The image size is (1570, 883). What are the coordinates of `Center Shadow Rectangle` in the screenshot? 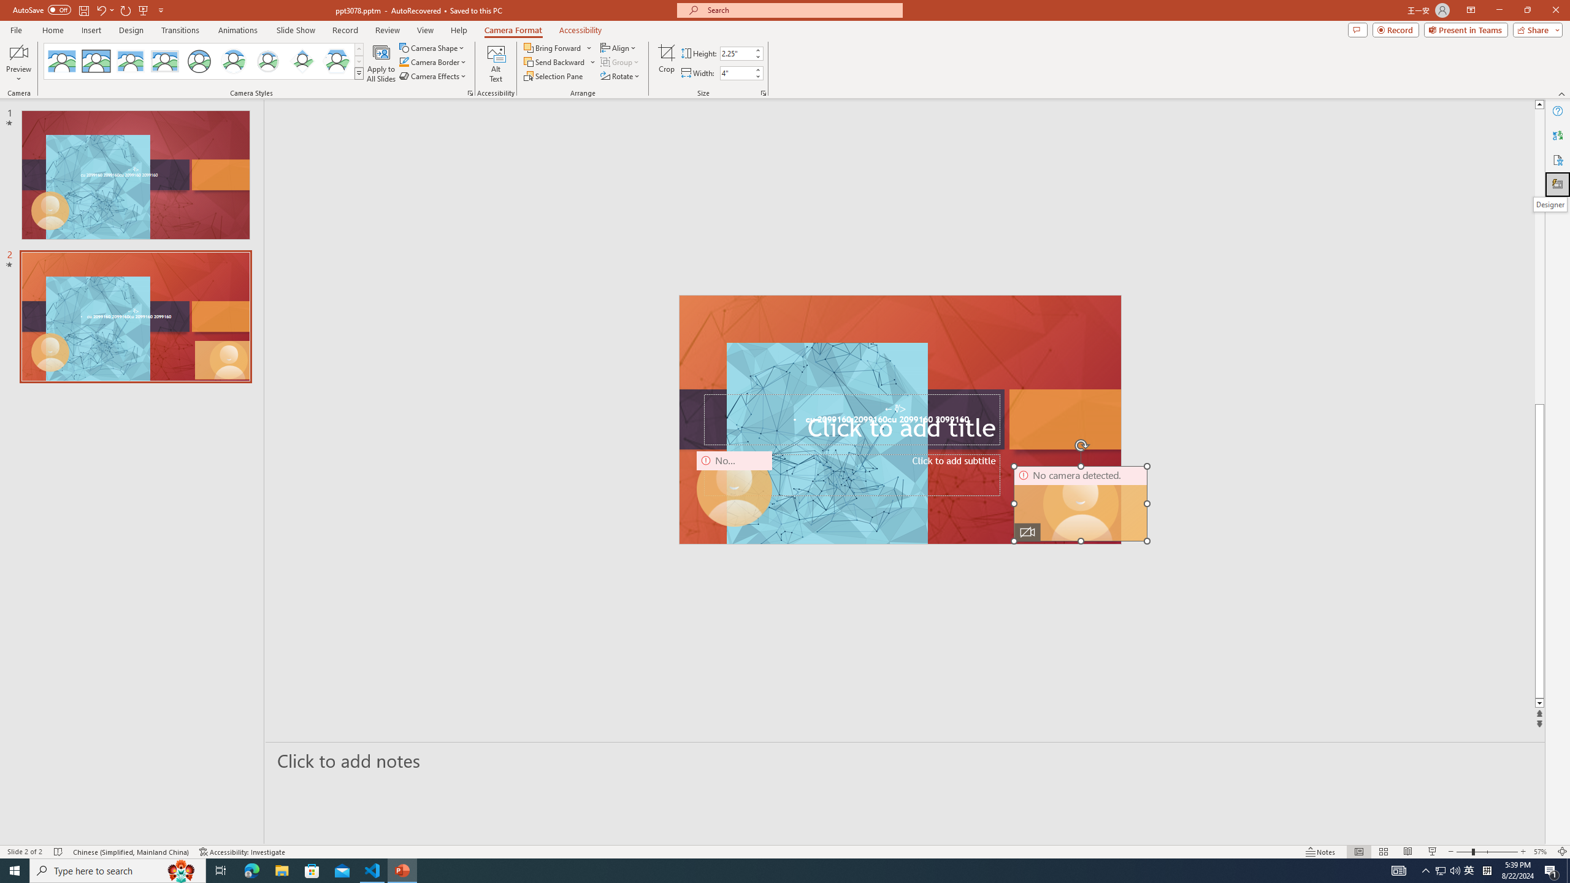 It's located at (130, 61).